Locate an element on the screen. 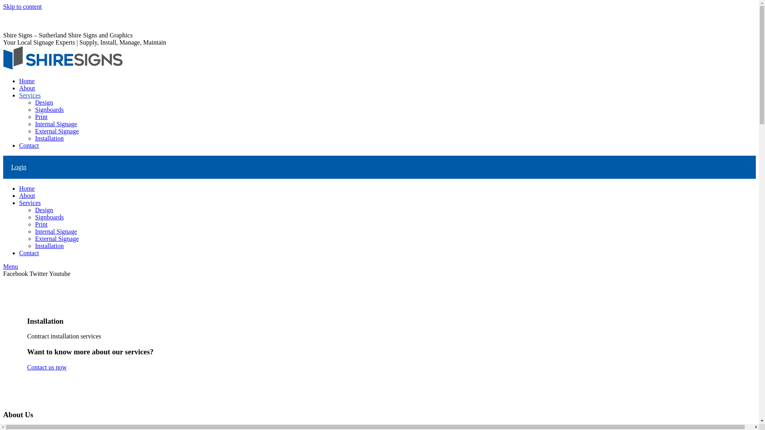 This screenshot has width=765, height=430. Internal Signage is located at coordinates (56, 124).